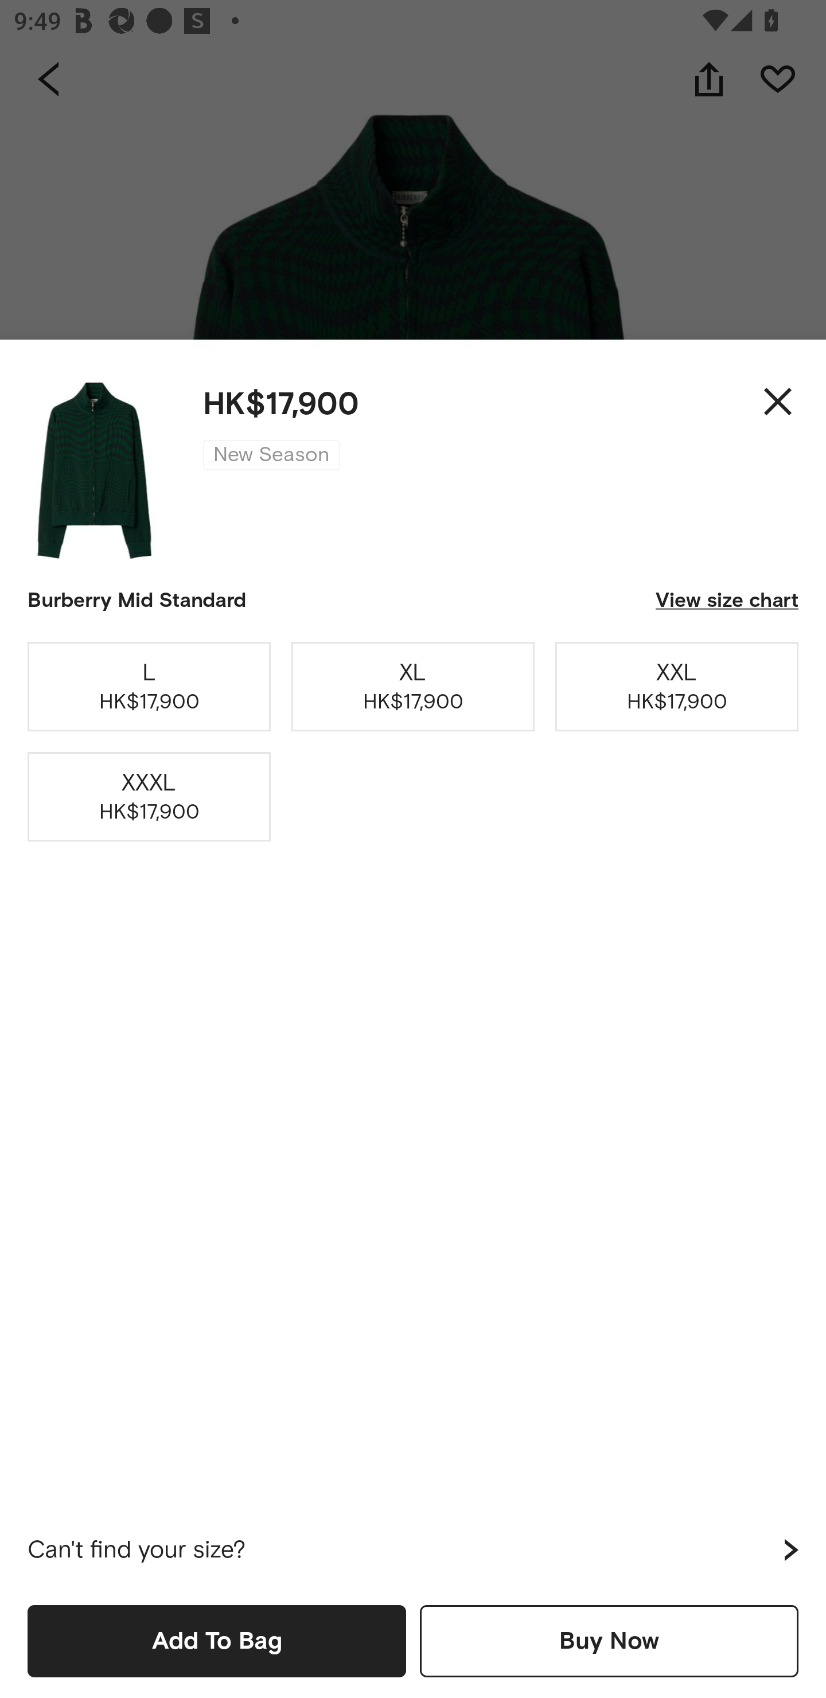 The width and height of the screenshot is (826, 1698). I want to click on XXL HK$17,900, so click(677, 686).